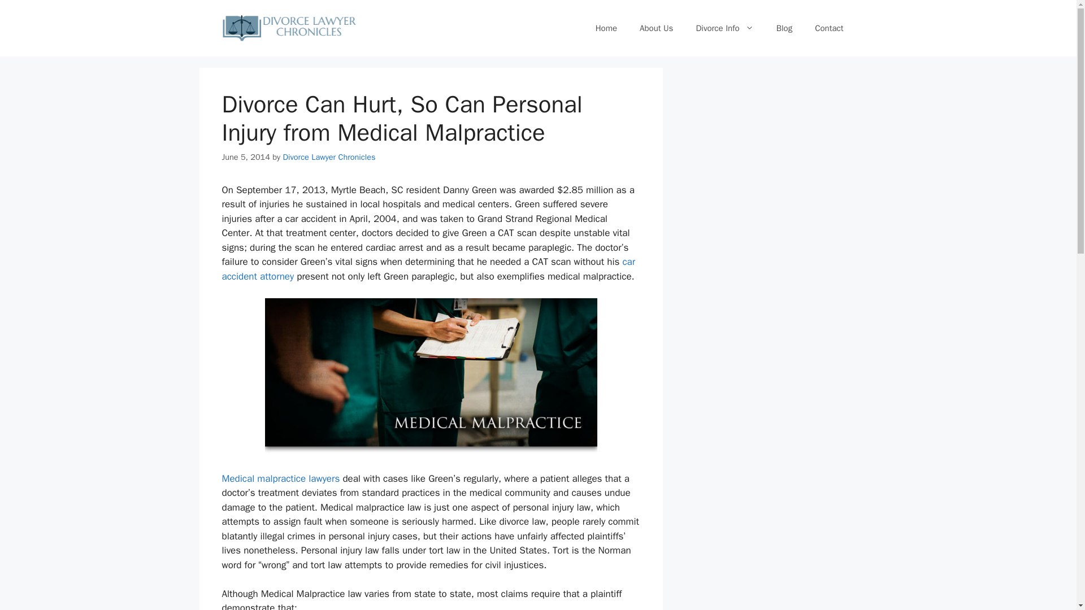  Describe the element at coordinates (724, 28) in the screenshot. I see `Divorce Info` at that location.